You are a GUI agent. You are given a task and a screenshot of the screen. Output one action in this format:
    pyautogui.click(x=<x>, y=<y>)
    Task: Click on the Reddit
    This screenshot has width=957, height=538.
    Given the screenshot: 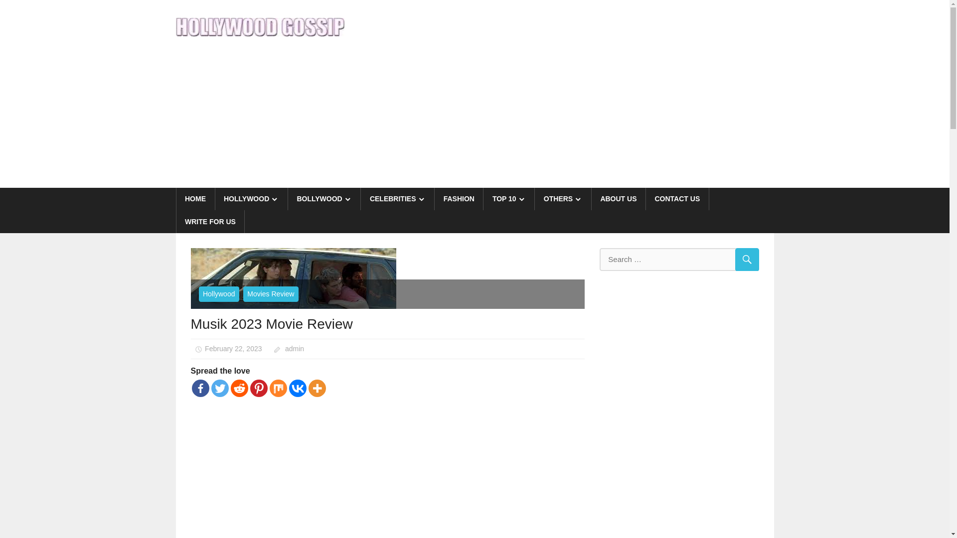 What is the action you would take?
    pyautogui.click(x=239, y=389)
    